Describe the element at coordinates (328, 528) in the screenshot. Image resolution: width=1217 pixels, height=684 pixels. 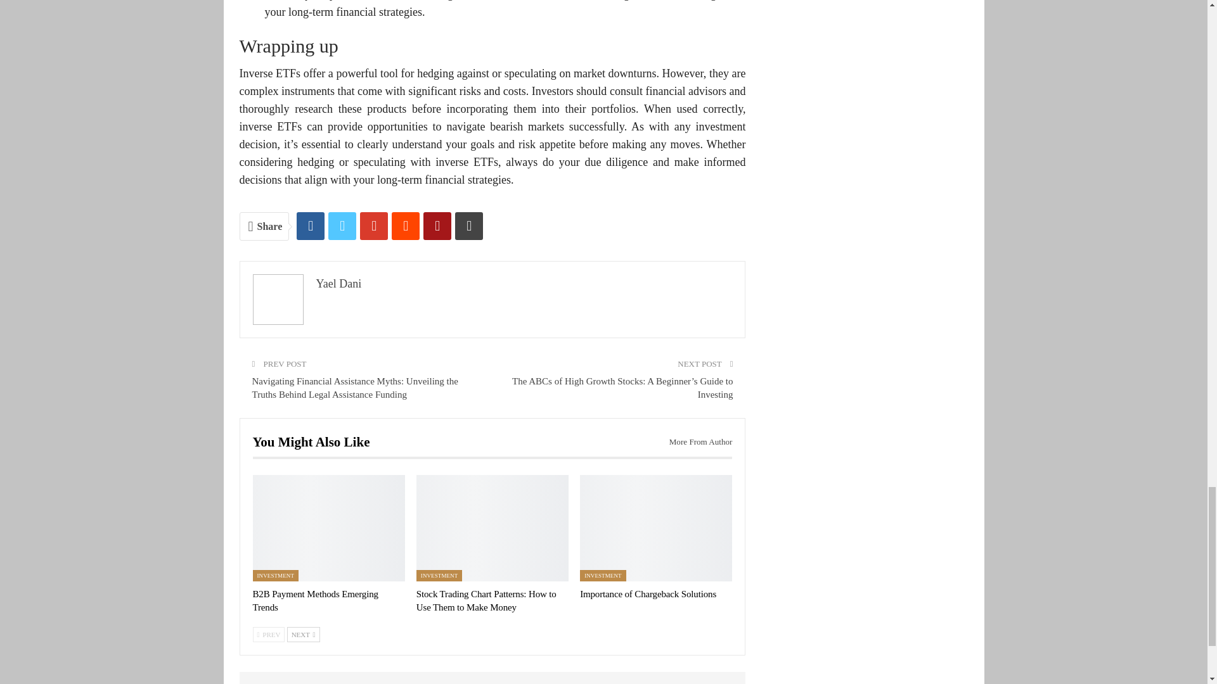
I see `B2B Payment Methods Emerging Trends` at that location.